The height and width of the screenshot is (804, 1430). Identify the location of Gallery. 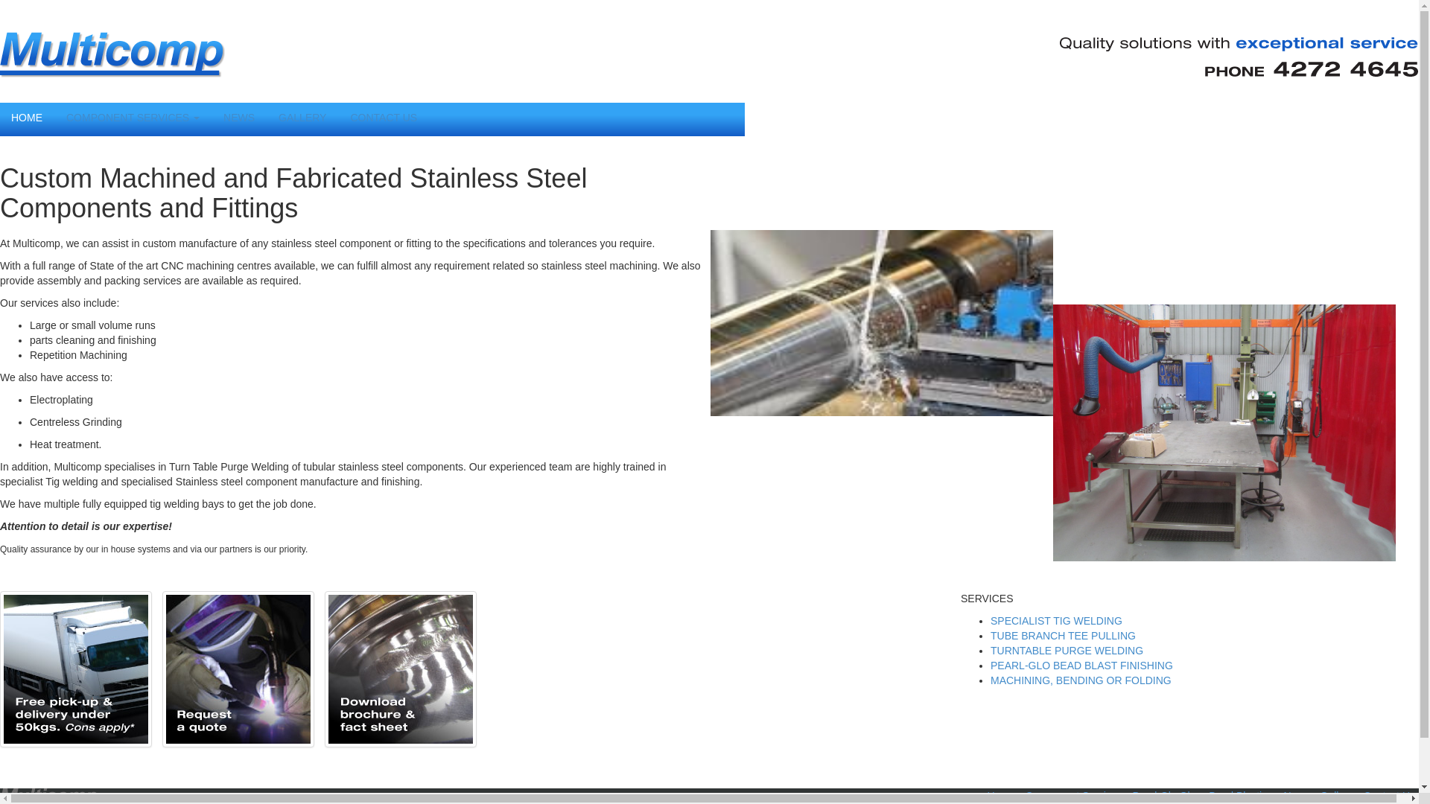
(1336, 796).